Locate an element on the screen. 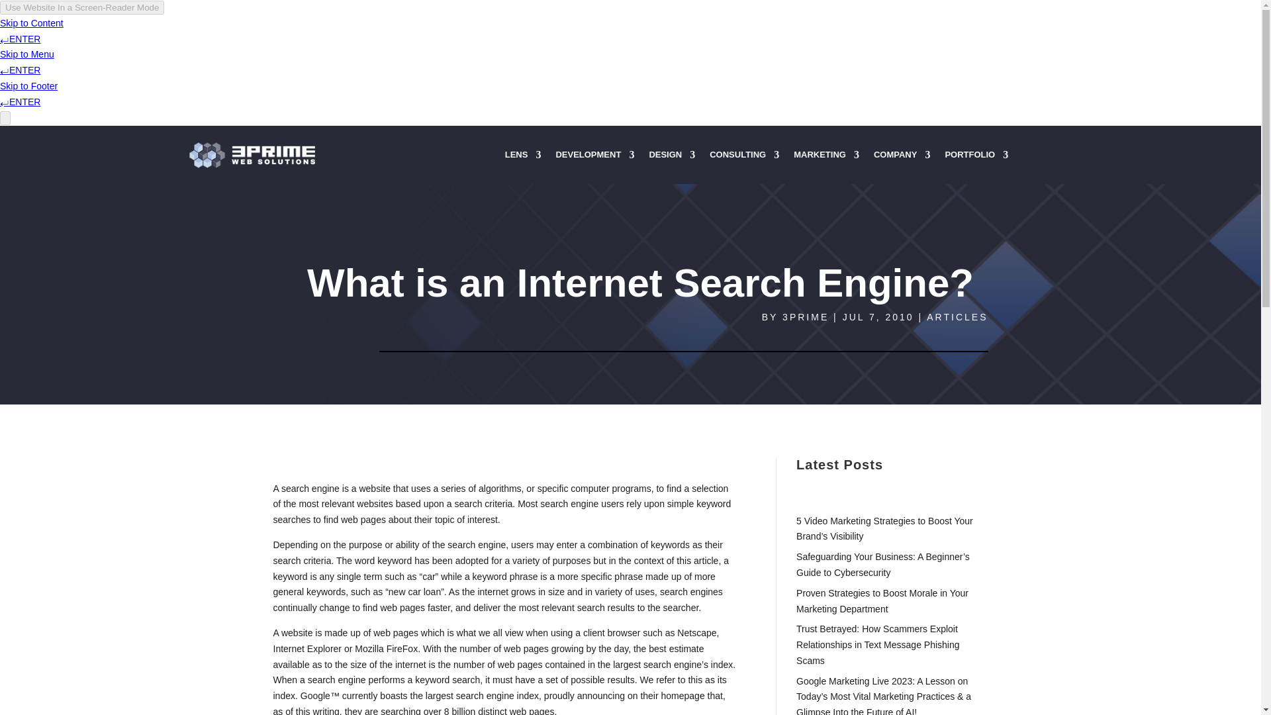 Image resolution: width=1271 pixels, height=715 pixels. MARKETING is located at coordinates (826, 158).